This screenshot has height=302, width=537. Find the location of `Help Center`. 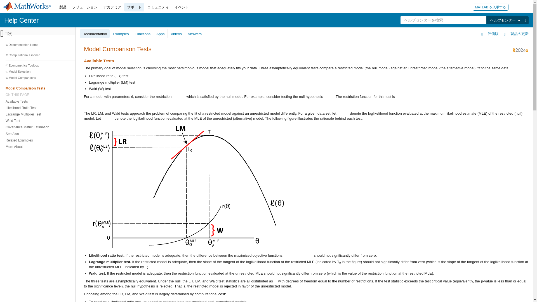

Help Center is located at coordinates (21, 20).